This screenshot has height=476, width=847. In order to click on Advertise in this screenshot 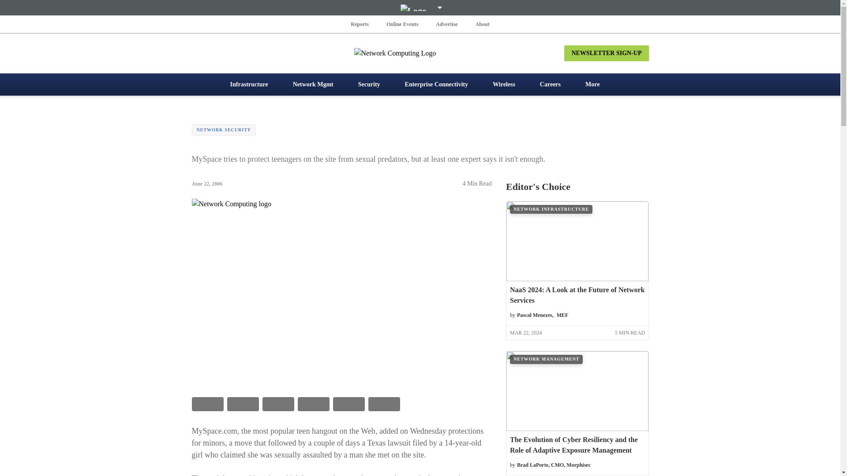, I will do `click(446, 24)`.